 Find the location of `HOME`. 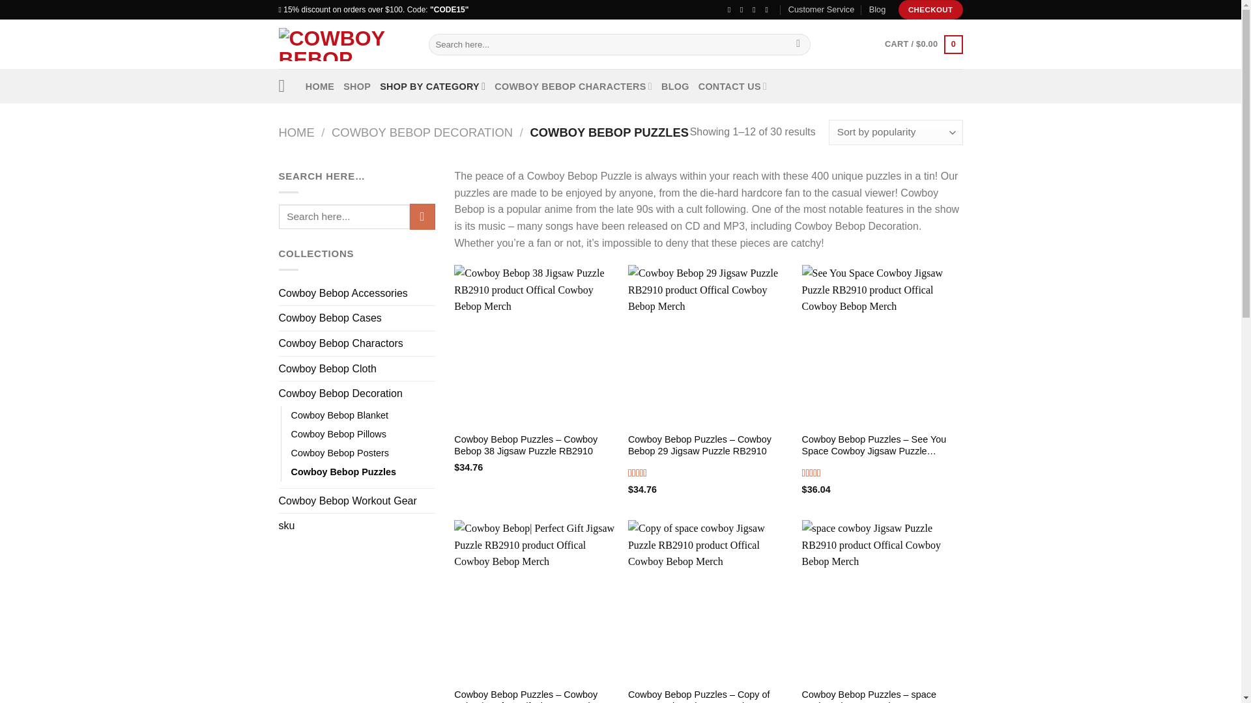

HOME is located at coordinates (319, 86).